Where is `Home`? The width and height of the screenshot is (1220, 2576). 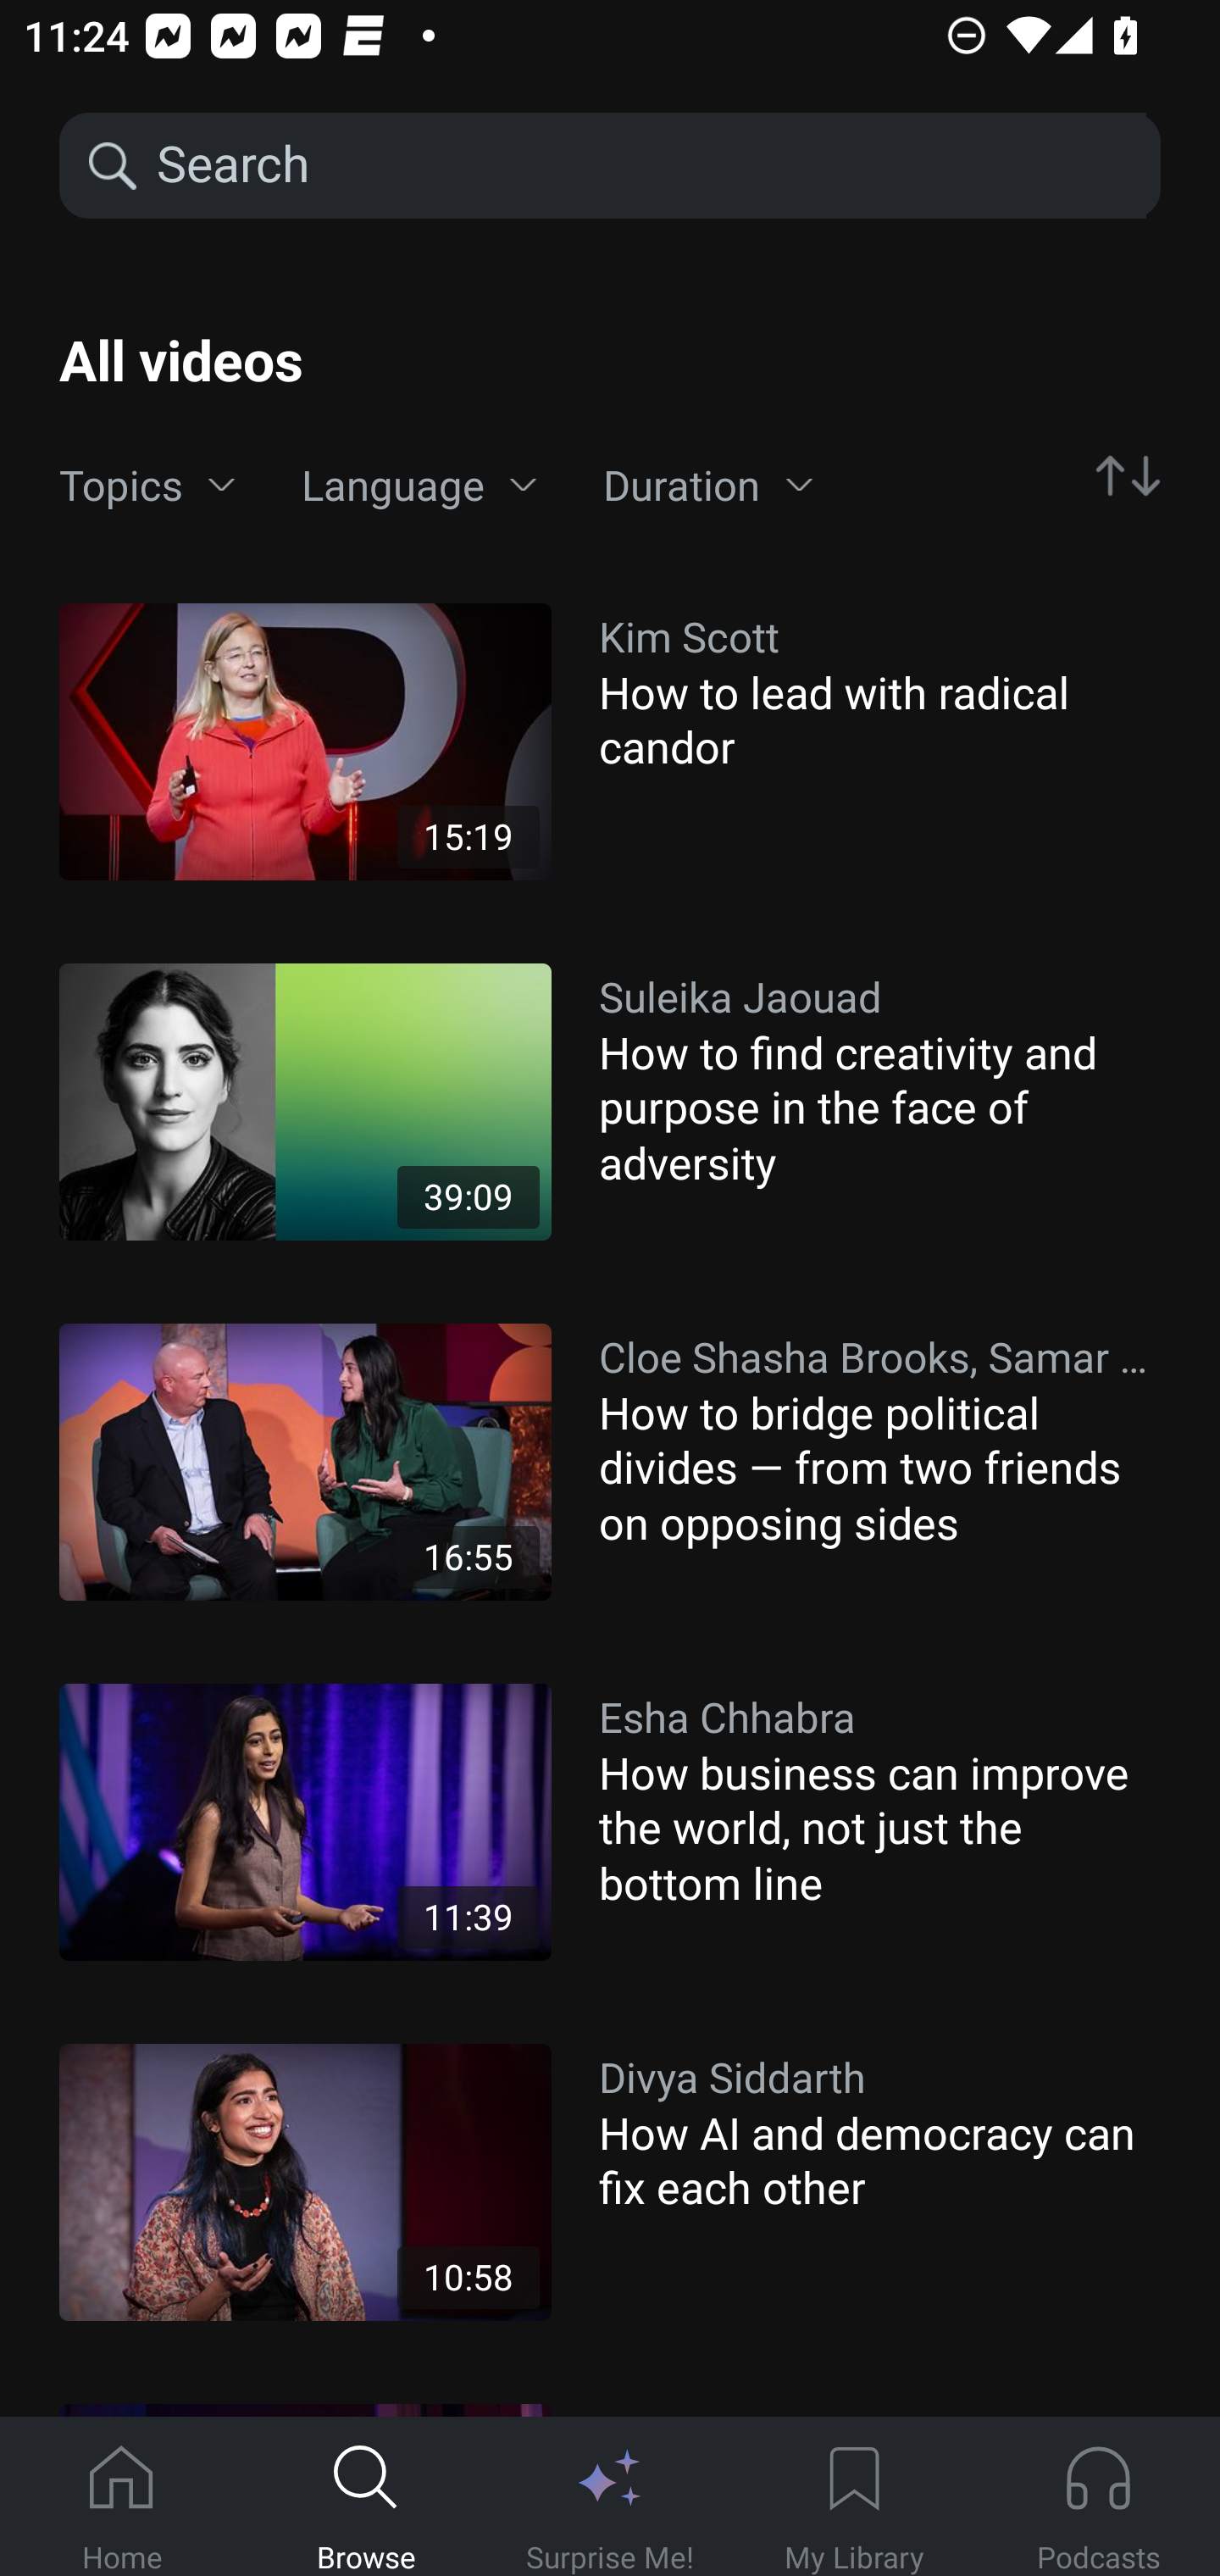 Home is located at coordinates (122, 2497).